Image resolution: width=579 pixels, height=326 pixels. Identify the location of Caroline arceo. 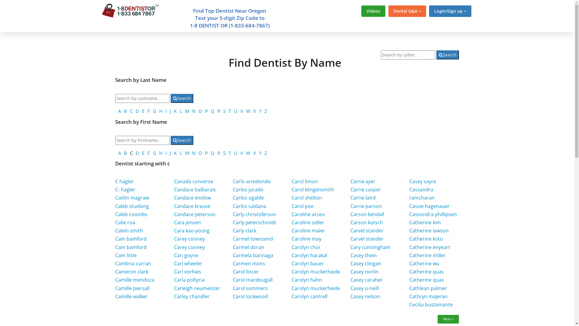
(308, 214).